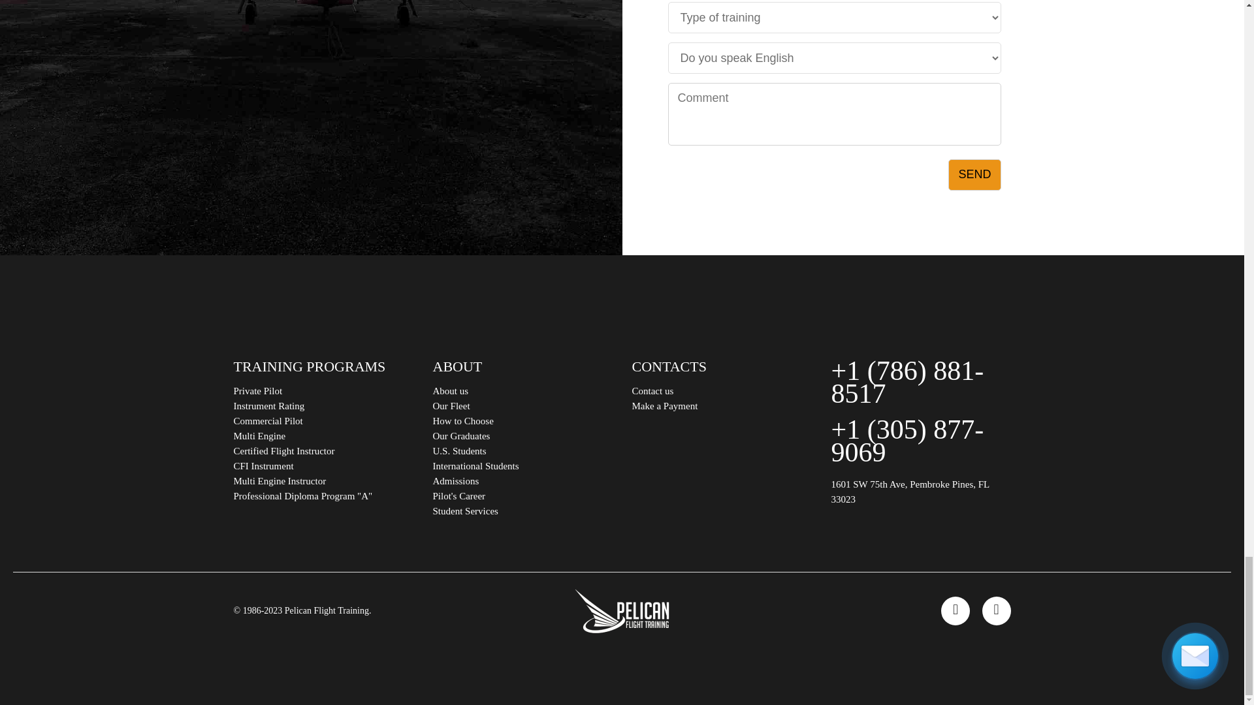 The width and height of the screenshot is (1254, 705). Describe the element at coordinates (259, 436) in the screenshot. I see `Multi Engine` at that location.